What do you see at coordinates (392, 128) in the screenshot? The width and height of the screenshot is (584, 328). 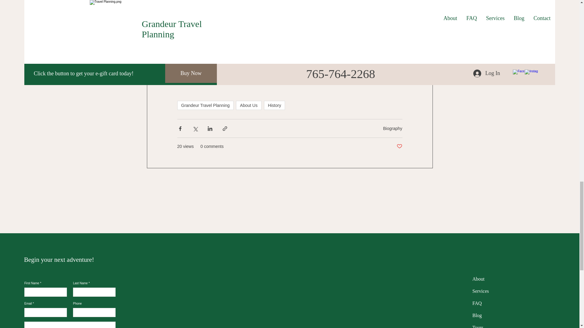 I see `Biography` at bounding box center [392, 128].